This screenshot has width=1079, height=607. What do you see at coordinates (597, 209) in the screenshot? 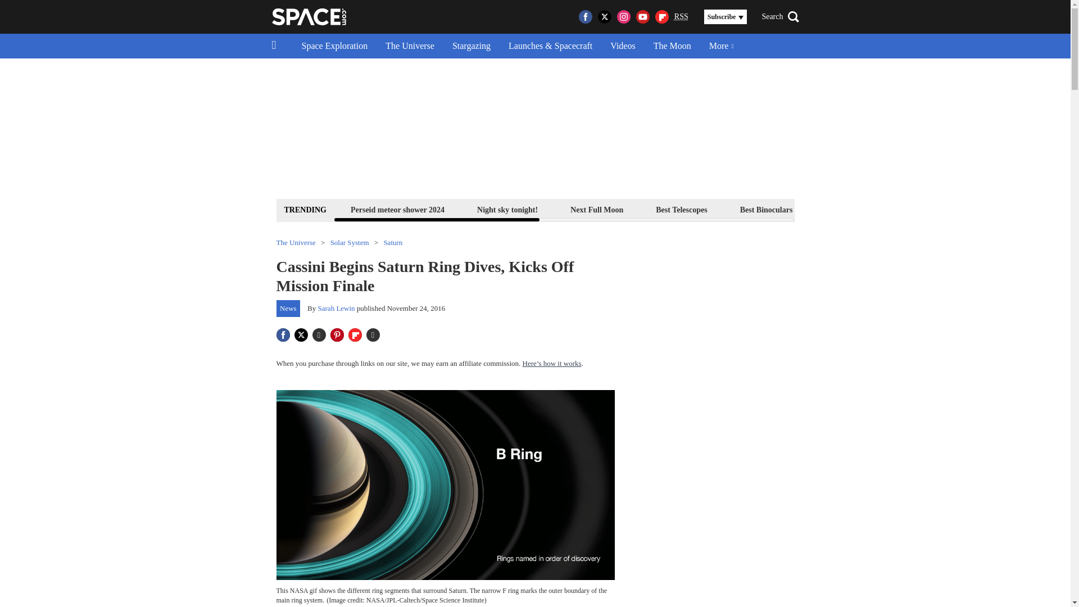
I see `Next Full Moon` at bounding box center [597, 209].